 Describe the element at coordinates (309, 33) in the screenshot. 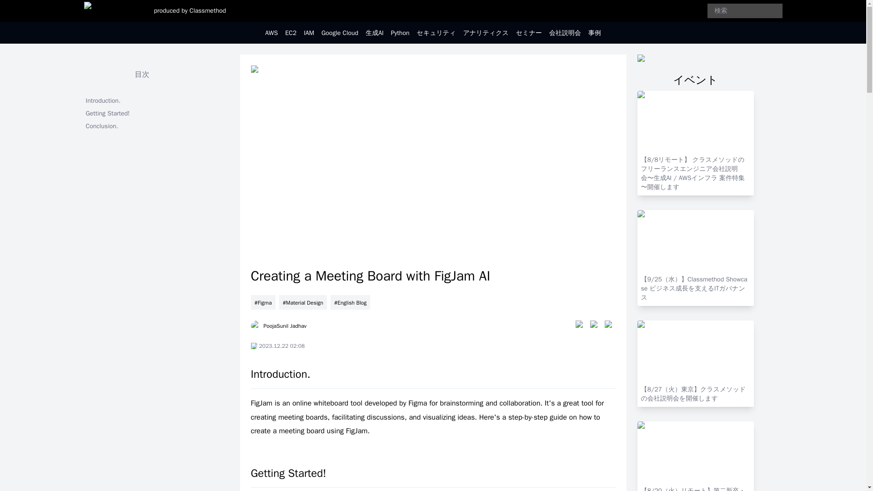

I see `IAM` at that location.